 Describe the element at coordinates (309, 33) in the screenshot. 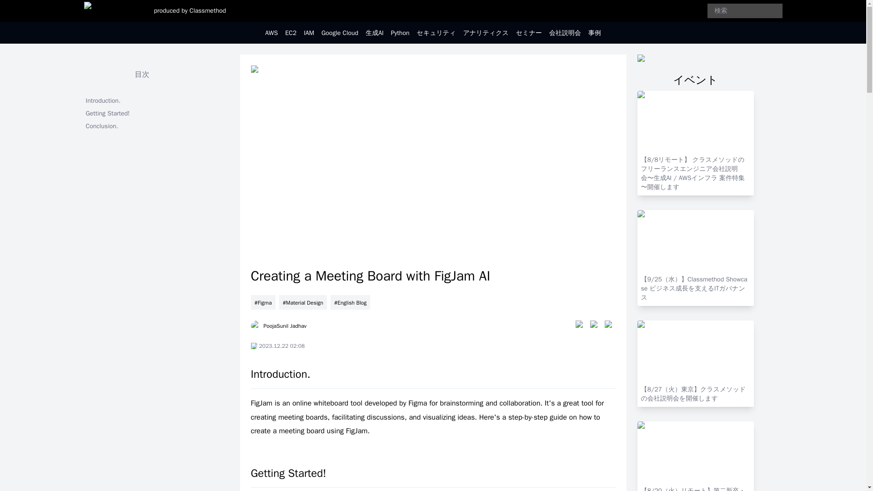

I see `IAM` at that location.